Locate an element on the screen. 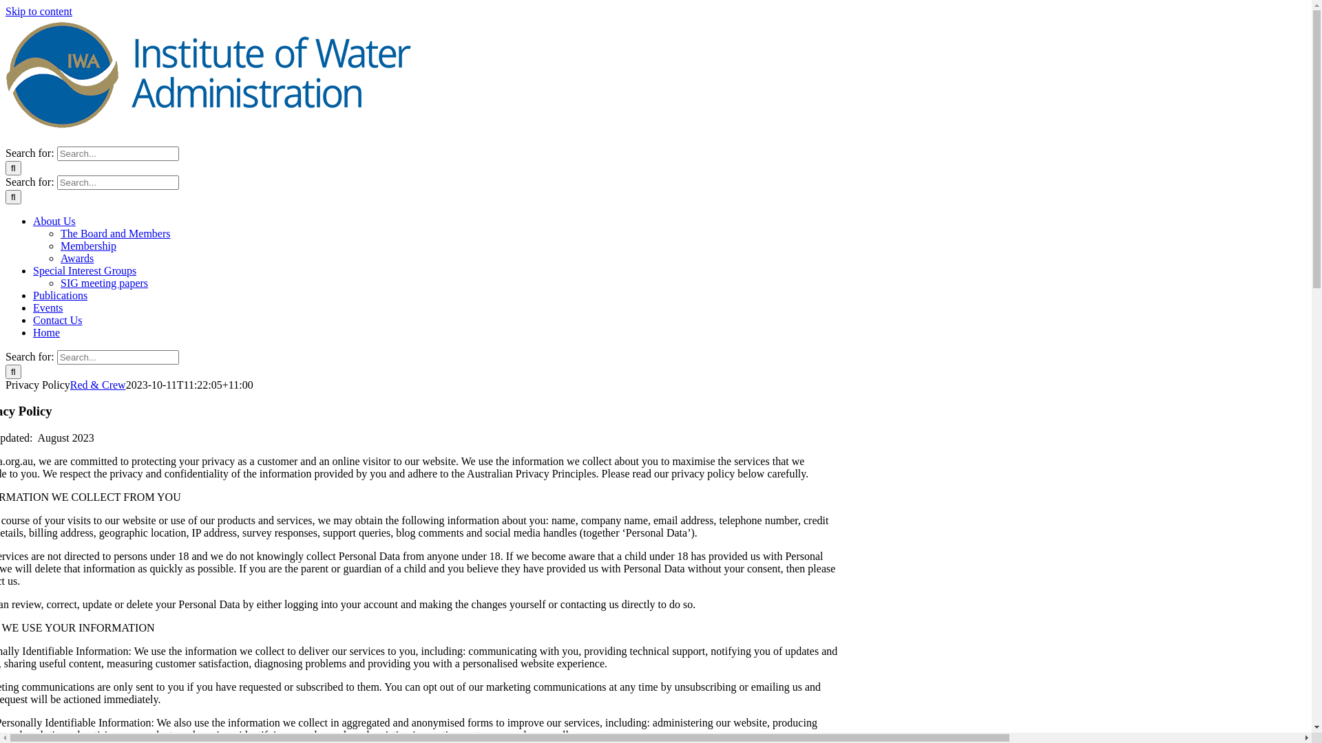 The width and height of the screenshot is (1322, 743). Skip to content is located at coordinates (39, 11).